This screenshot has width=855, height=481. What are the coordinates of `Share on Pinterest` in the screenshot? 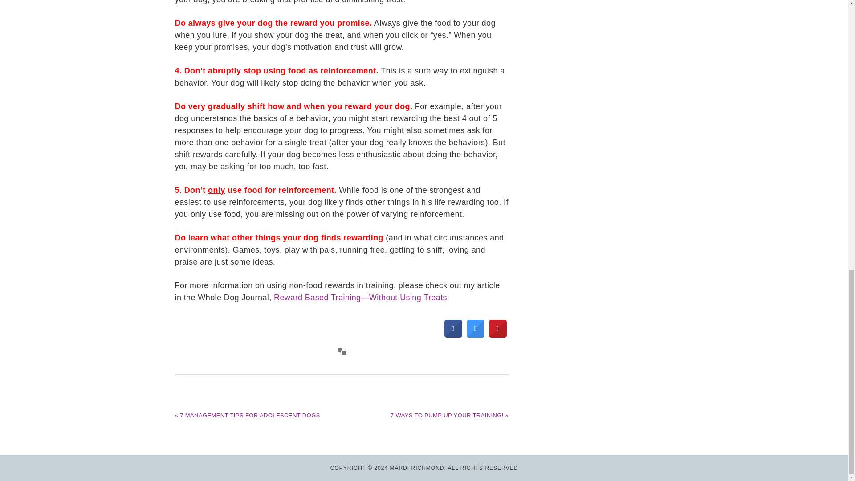 It's located at (498, 335).